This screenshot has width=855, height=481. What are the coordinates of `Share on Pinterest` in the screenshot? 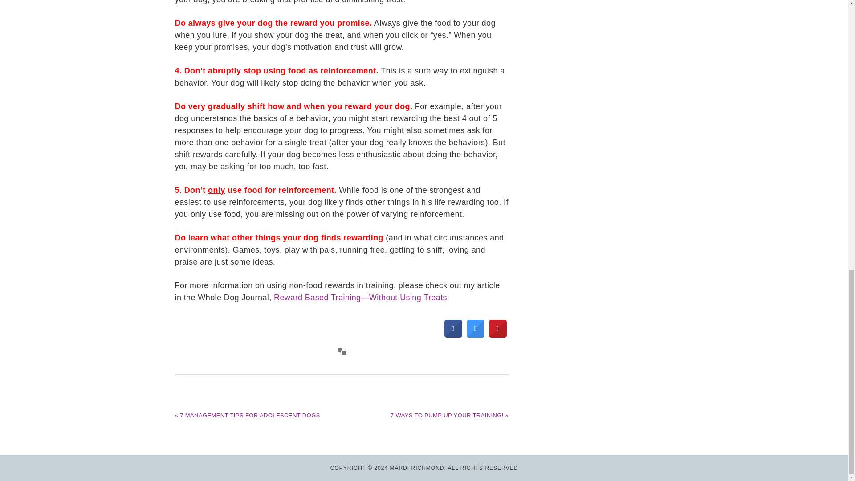 It's located at (498, 335).